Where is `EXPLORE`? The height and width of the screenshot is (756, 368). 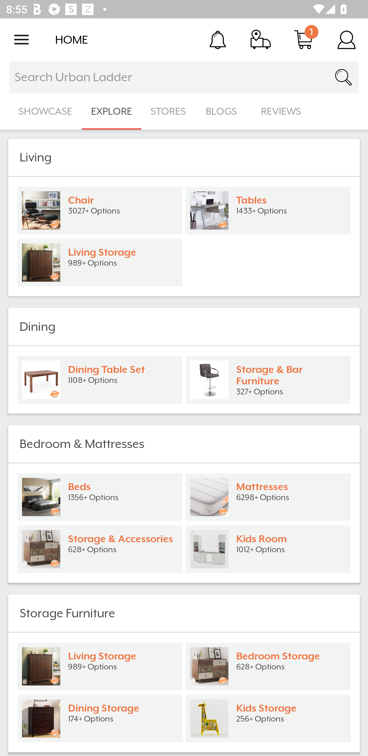 EXPLORE is located at coordinates (111, 111).